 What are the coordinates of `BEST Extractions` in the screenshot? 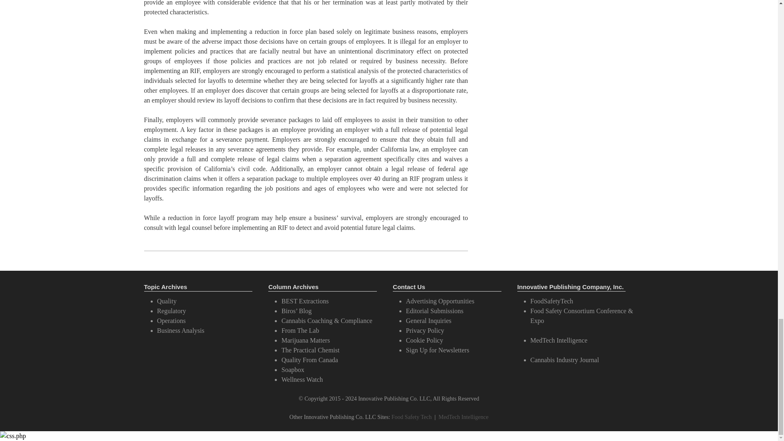 It's located at (305, 301).